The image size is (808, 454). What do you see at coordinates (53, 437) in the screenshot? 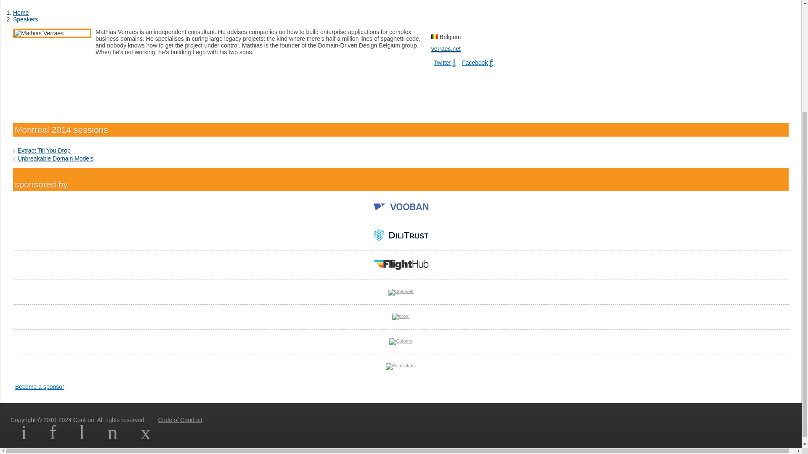
I see `Facebook page` at bounding box center [53, 437].